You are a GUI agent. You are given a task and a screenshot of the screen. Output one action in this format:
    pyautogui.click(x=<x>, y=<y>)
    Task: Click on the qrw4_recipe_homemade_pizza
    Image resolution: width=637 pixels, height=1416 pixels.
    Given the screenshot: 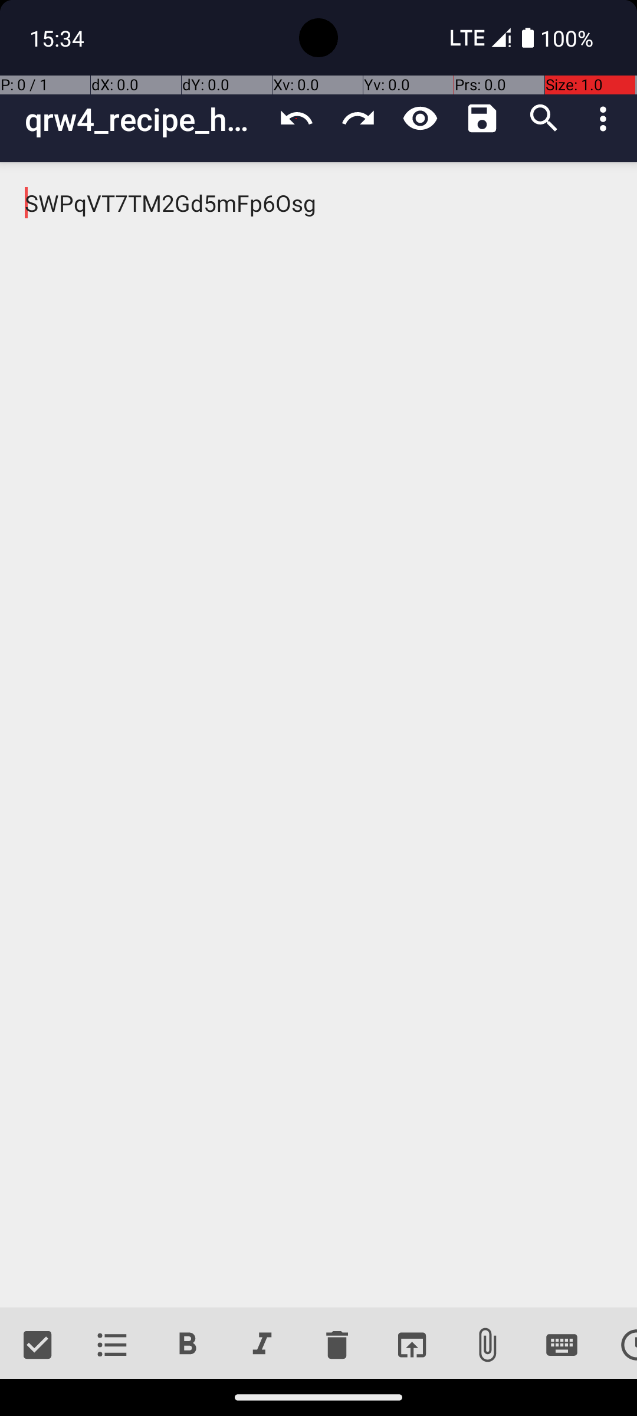 What is the action you would take?
    pyautogui.click(x=145, y=119)
    